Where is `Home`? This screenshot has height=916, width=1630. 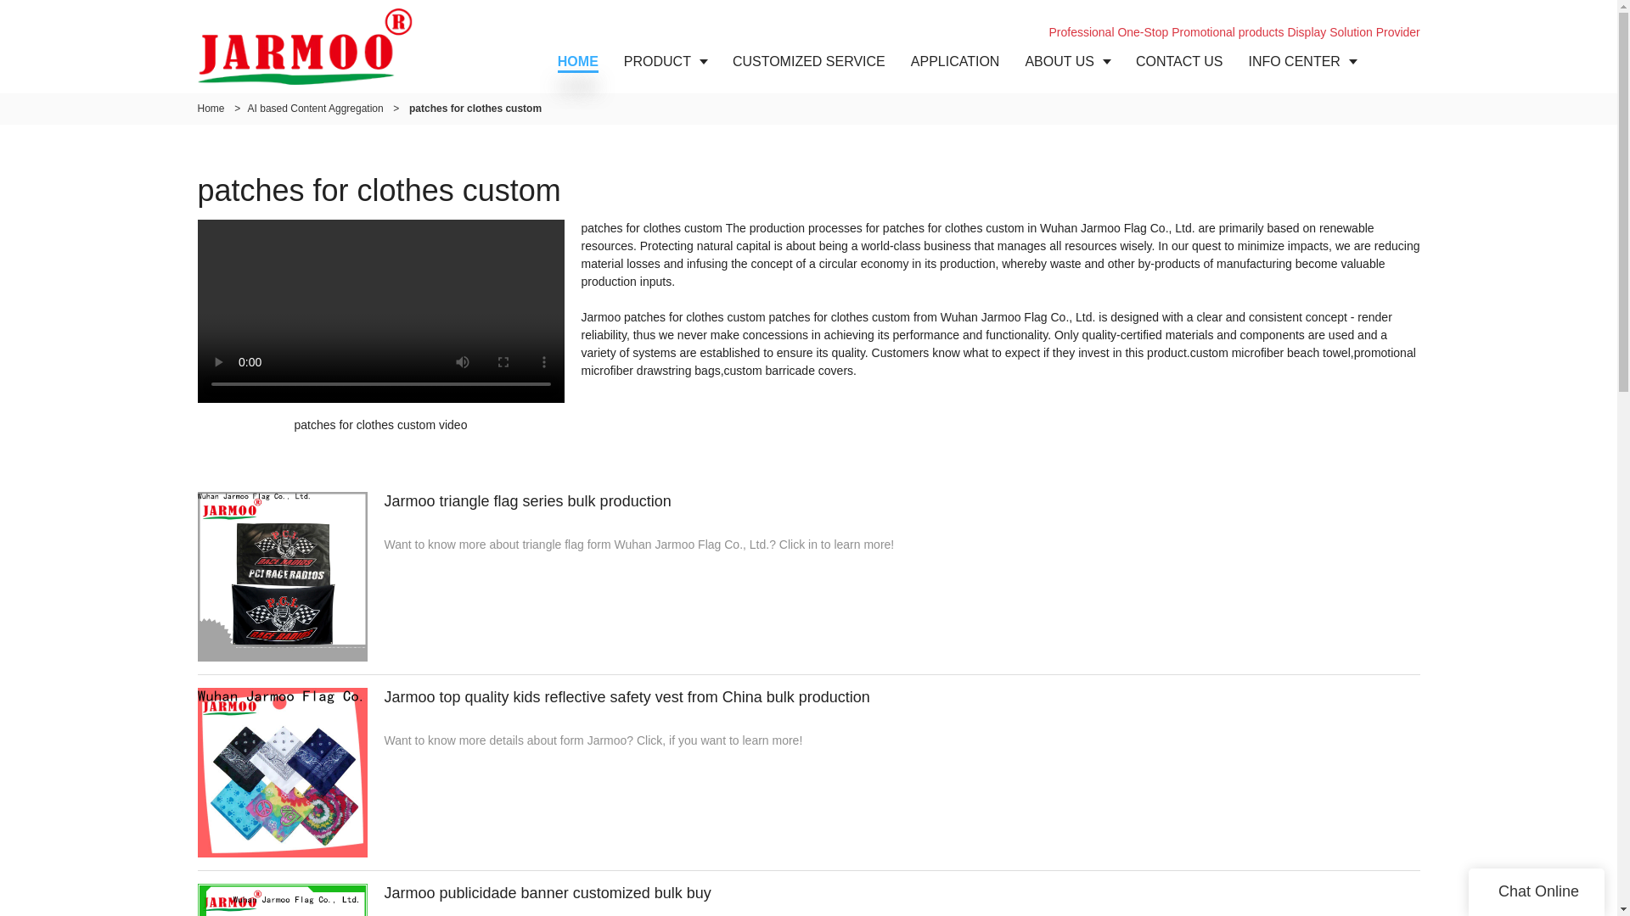 Home is located at coordinates (211, 109).